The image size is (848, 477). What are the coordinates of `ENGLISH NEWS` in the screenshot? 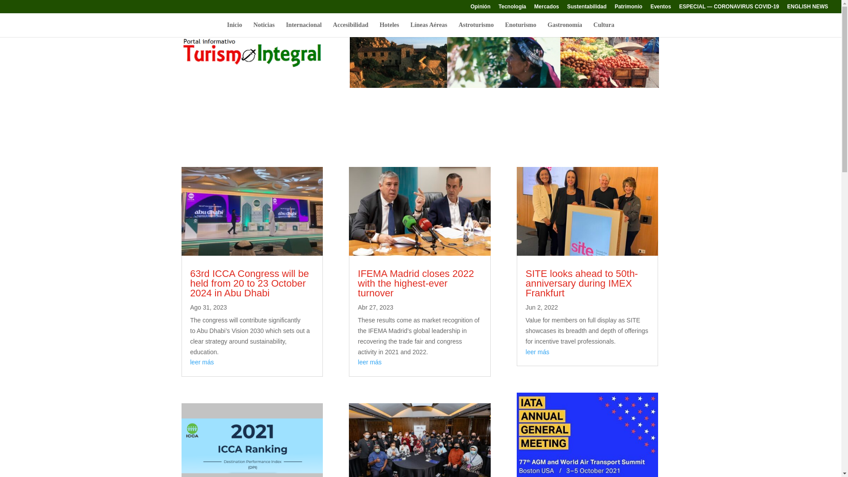 It's located at (807, 8).